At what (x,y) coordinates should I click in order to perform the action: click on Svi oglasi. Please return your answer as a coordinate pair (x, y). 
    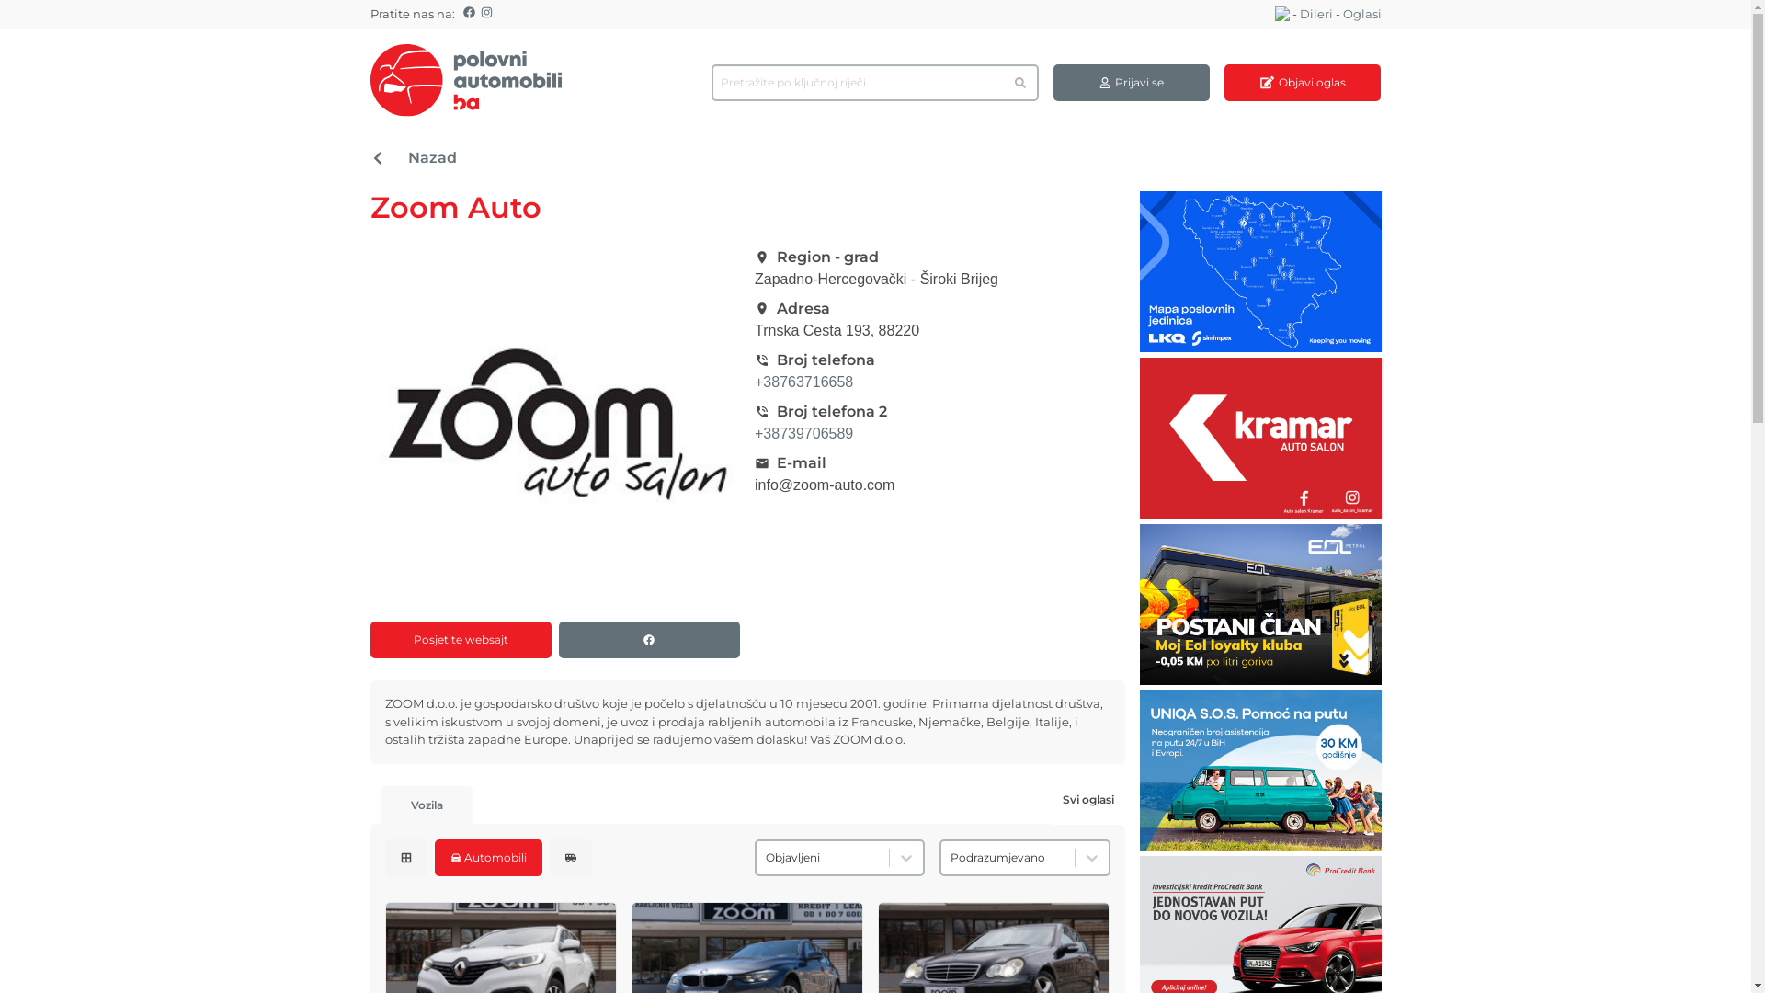
    Looking at the image, I should click on (1088, 799).